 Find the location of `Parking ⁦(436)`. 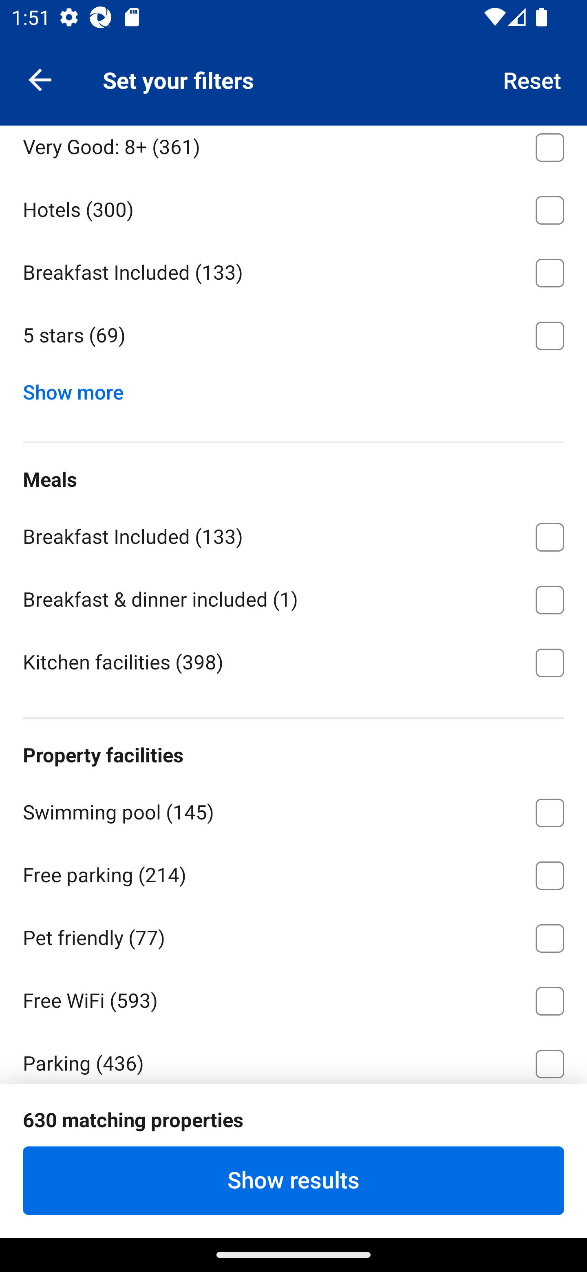

Parking ⁦(436) is located at coordinates (293, 1057).